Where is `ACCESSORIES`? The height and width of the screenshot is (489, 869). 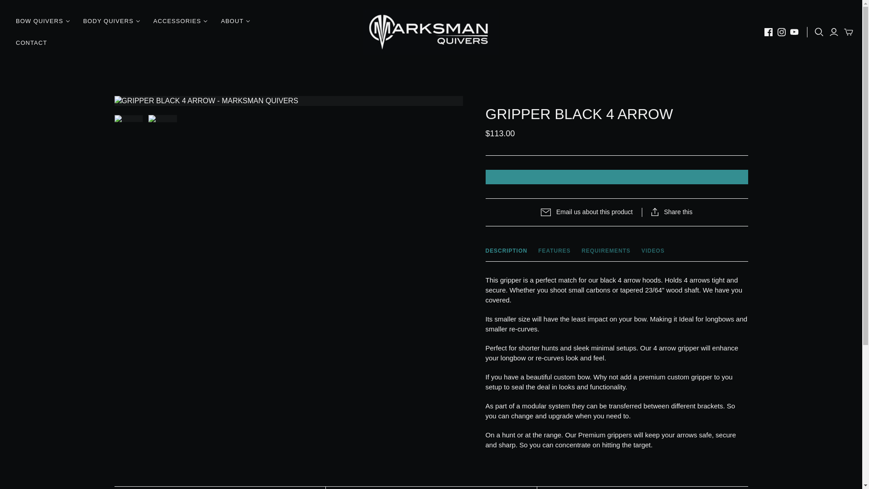
ACCESSORIES is located at coordinates (180, 21).